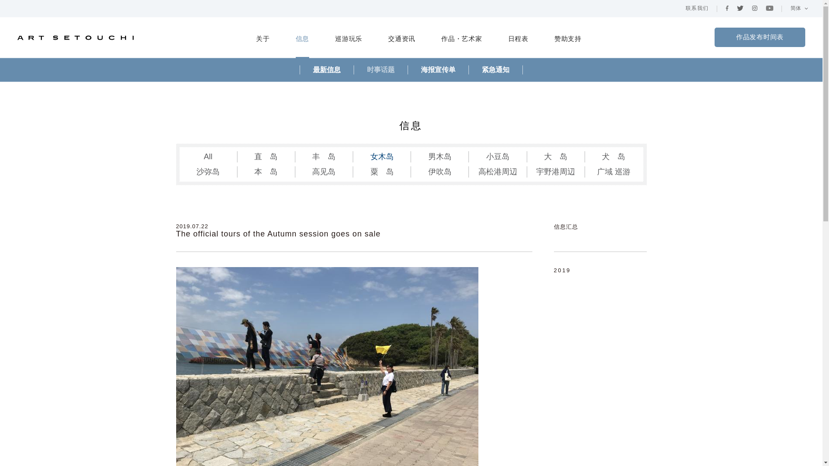 Image resolution: width=829 pixels, height=466 pixels. What do you see at coordinates (75, 47) in the screenshot?
I see `ART SETOUCHI` at bounding box center [75, 47].